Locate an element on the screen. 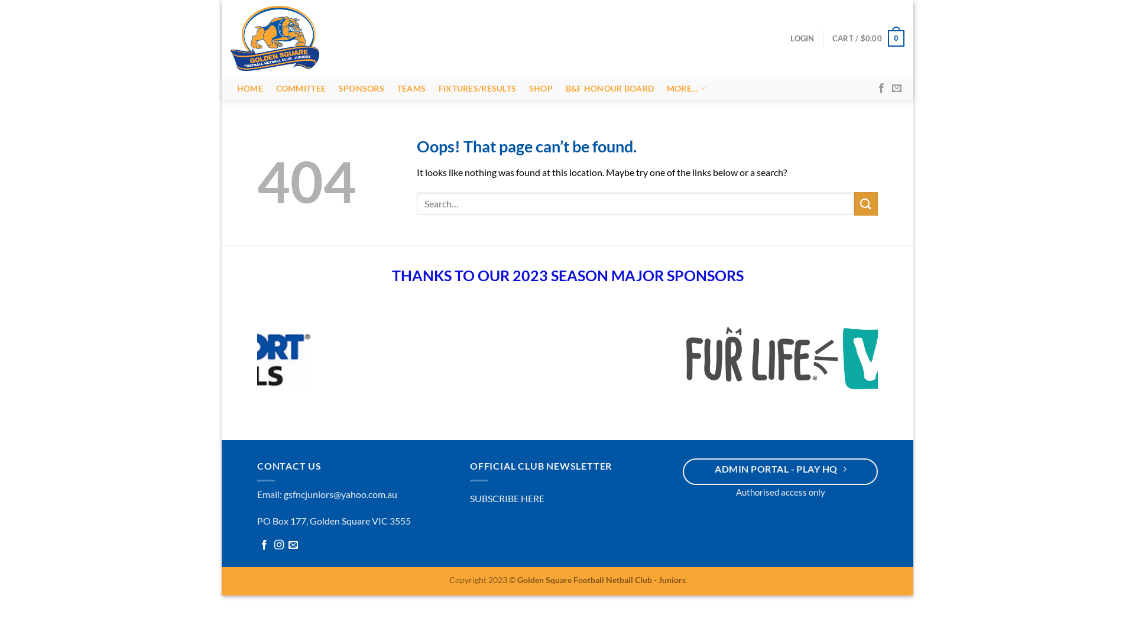 The width and height of the screenshot is (1135, 638). Follow on Facebook is located at coordinates (881, 89).